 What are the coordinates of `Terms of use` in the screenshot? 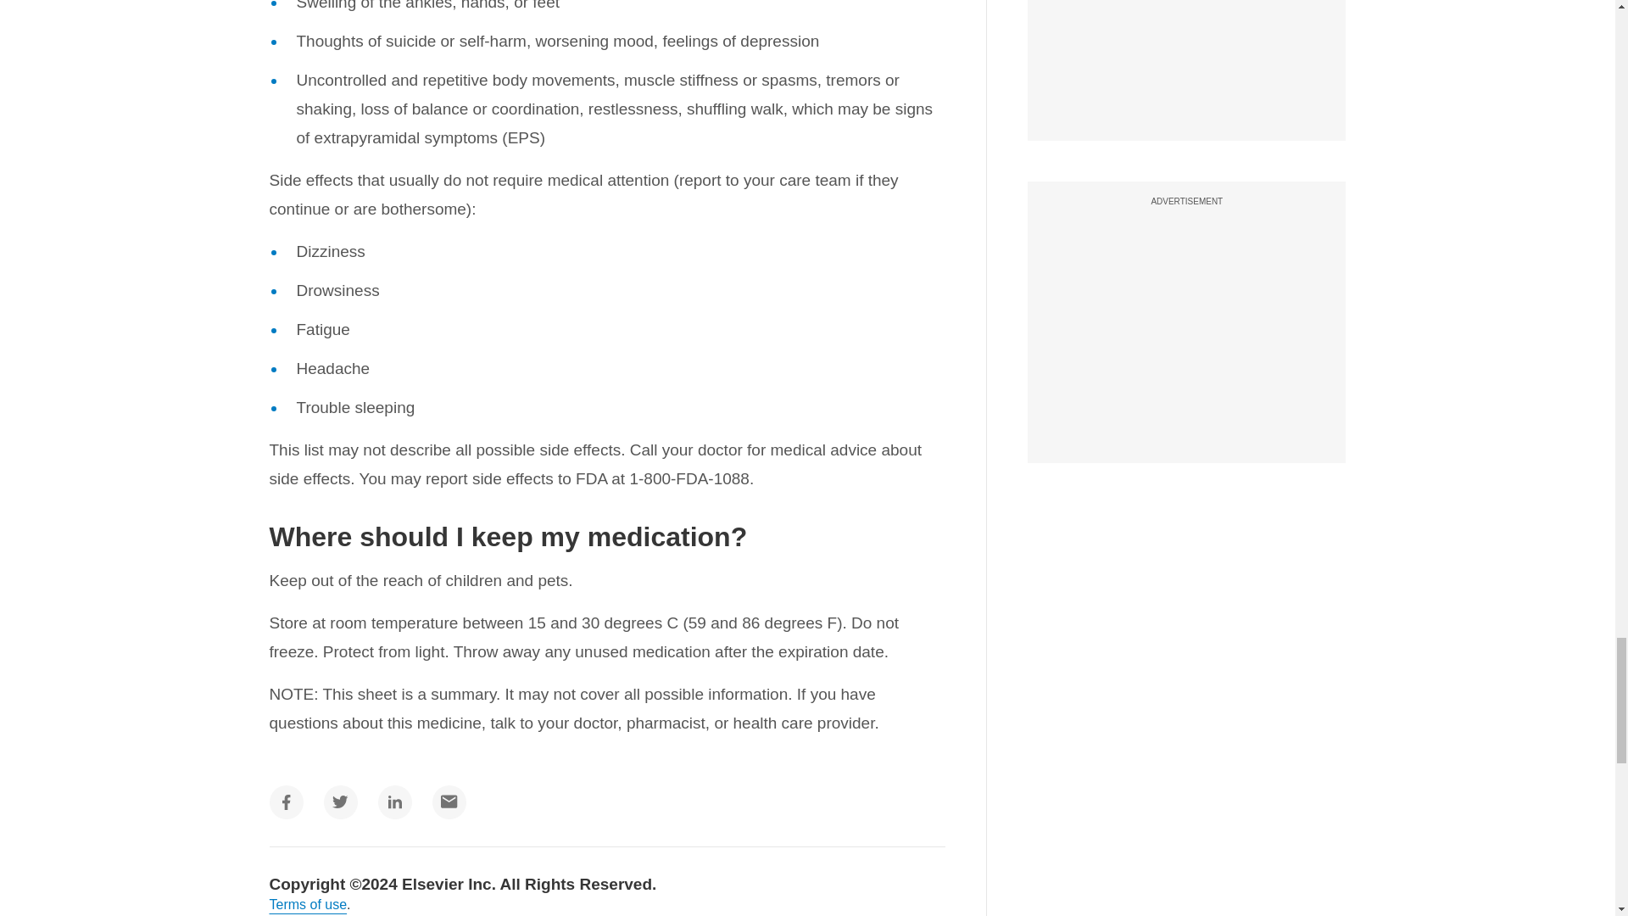 It's located at (309, 904).